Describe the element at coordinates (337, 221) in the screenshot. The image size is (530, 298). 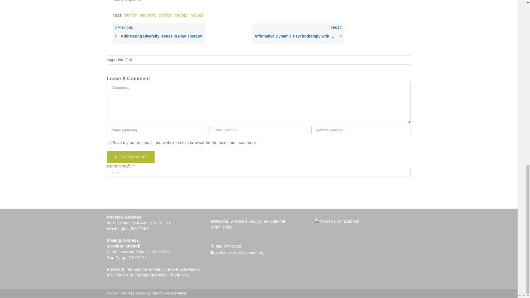
I see `follow us on facebook` at that location.